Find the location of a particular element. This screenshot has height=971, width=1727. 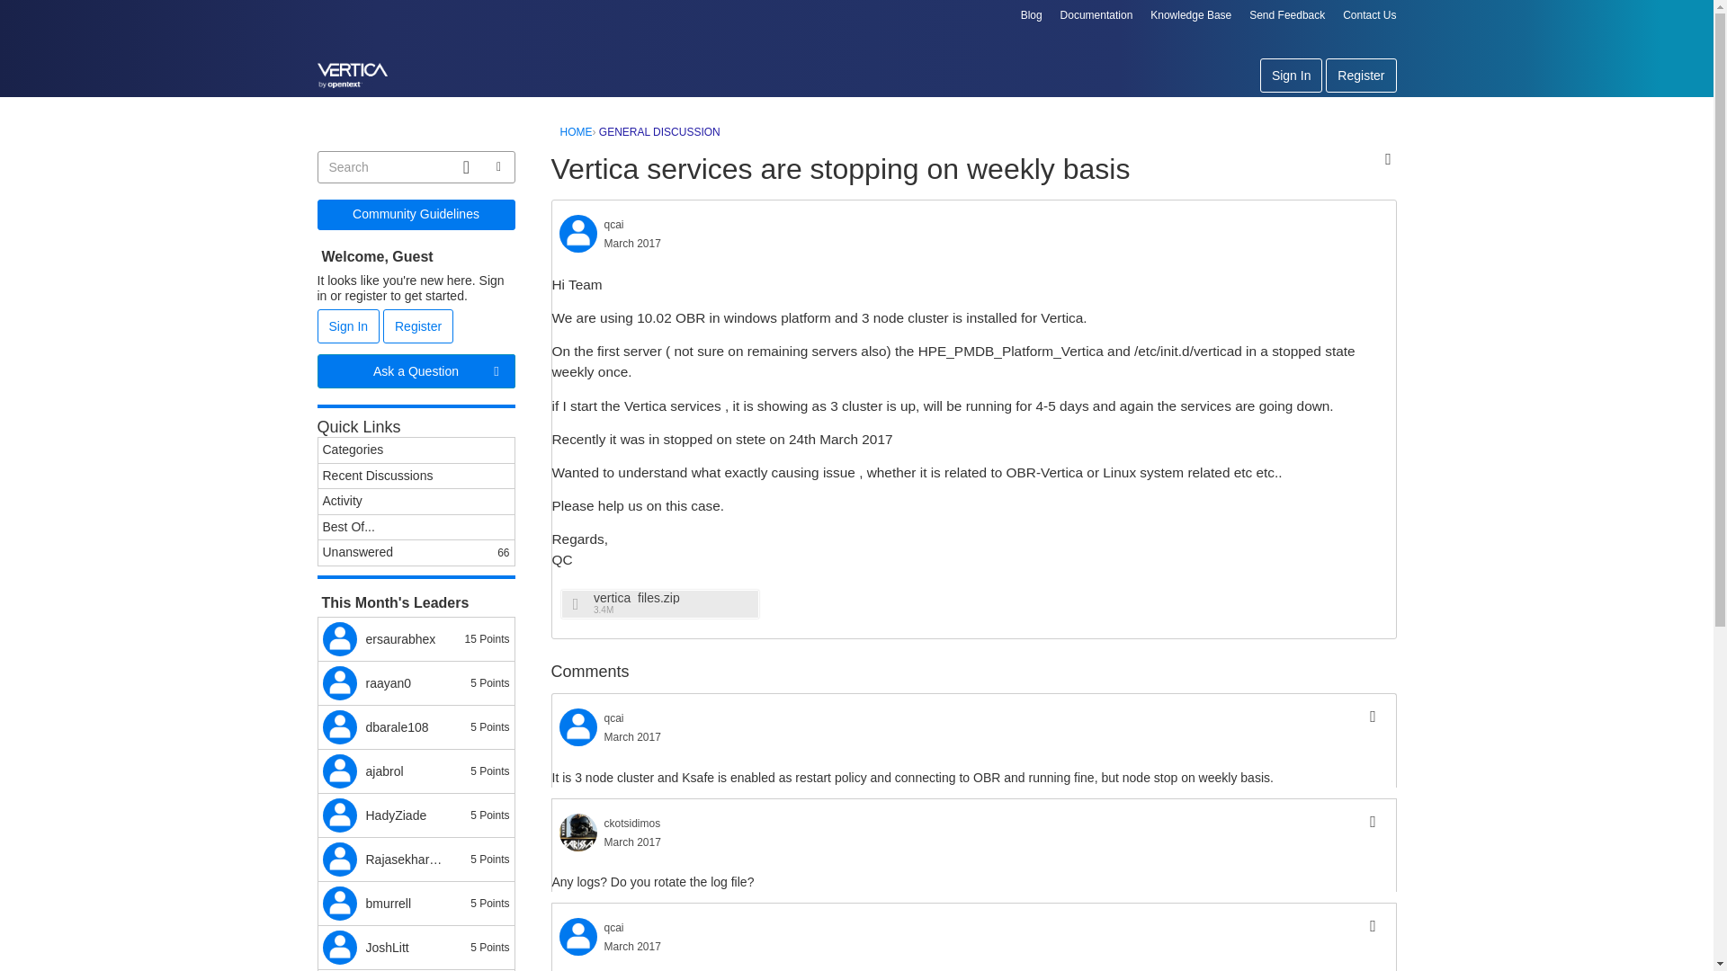

ckotsidimos is located at coordinates (578, 833).